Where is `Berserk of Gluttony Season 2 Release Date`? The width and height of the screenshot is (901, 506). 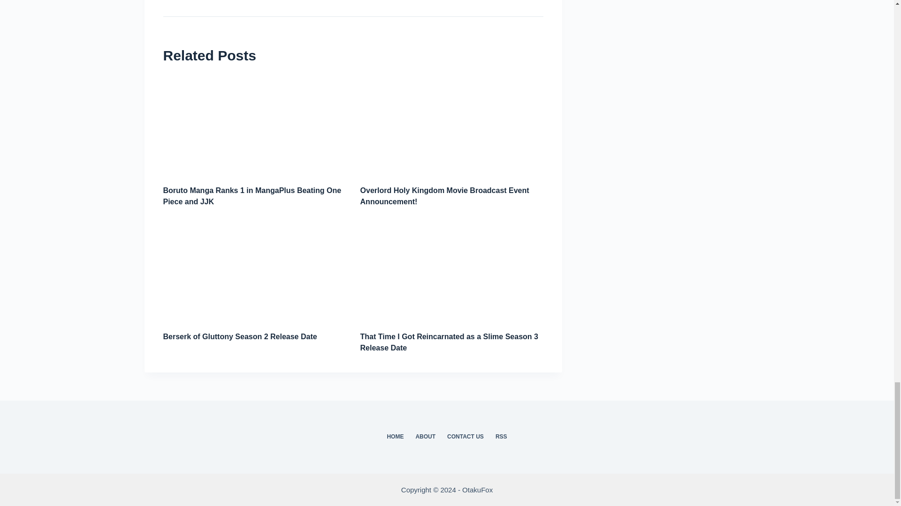 Berserk of Gluttony Season 2 Release Date is located at coordinates (240, 336).